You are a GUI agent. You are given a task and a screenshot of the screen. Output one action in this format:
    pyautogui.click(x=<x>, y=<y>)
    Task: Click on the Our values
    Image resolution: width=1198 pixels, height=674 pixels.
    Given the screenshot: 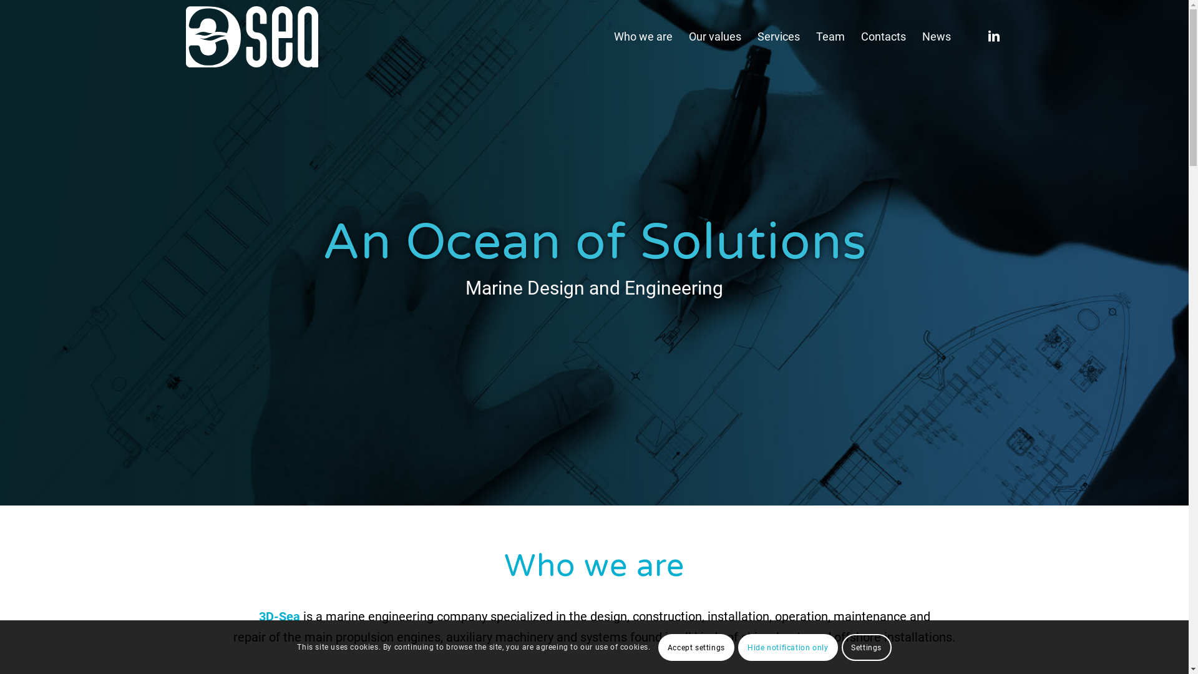 What is the action you would take?
    pyautogui.click(x=714, y=37)
    